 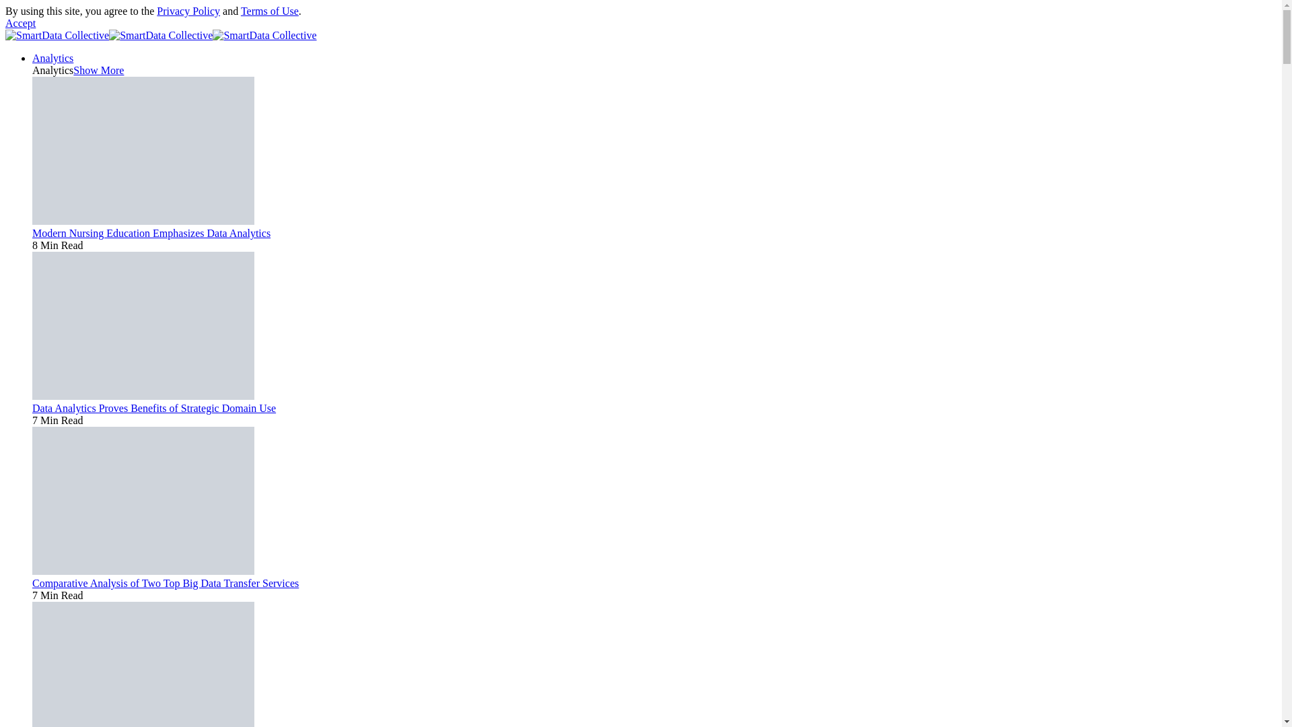 What do you see at coordinates (98, 70) in the screenshot?
I see `Show More` at bounding box center [98, 70].